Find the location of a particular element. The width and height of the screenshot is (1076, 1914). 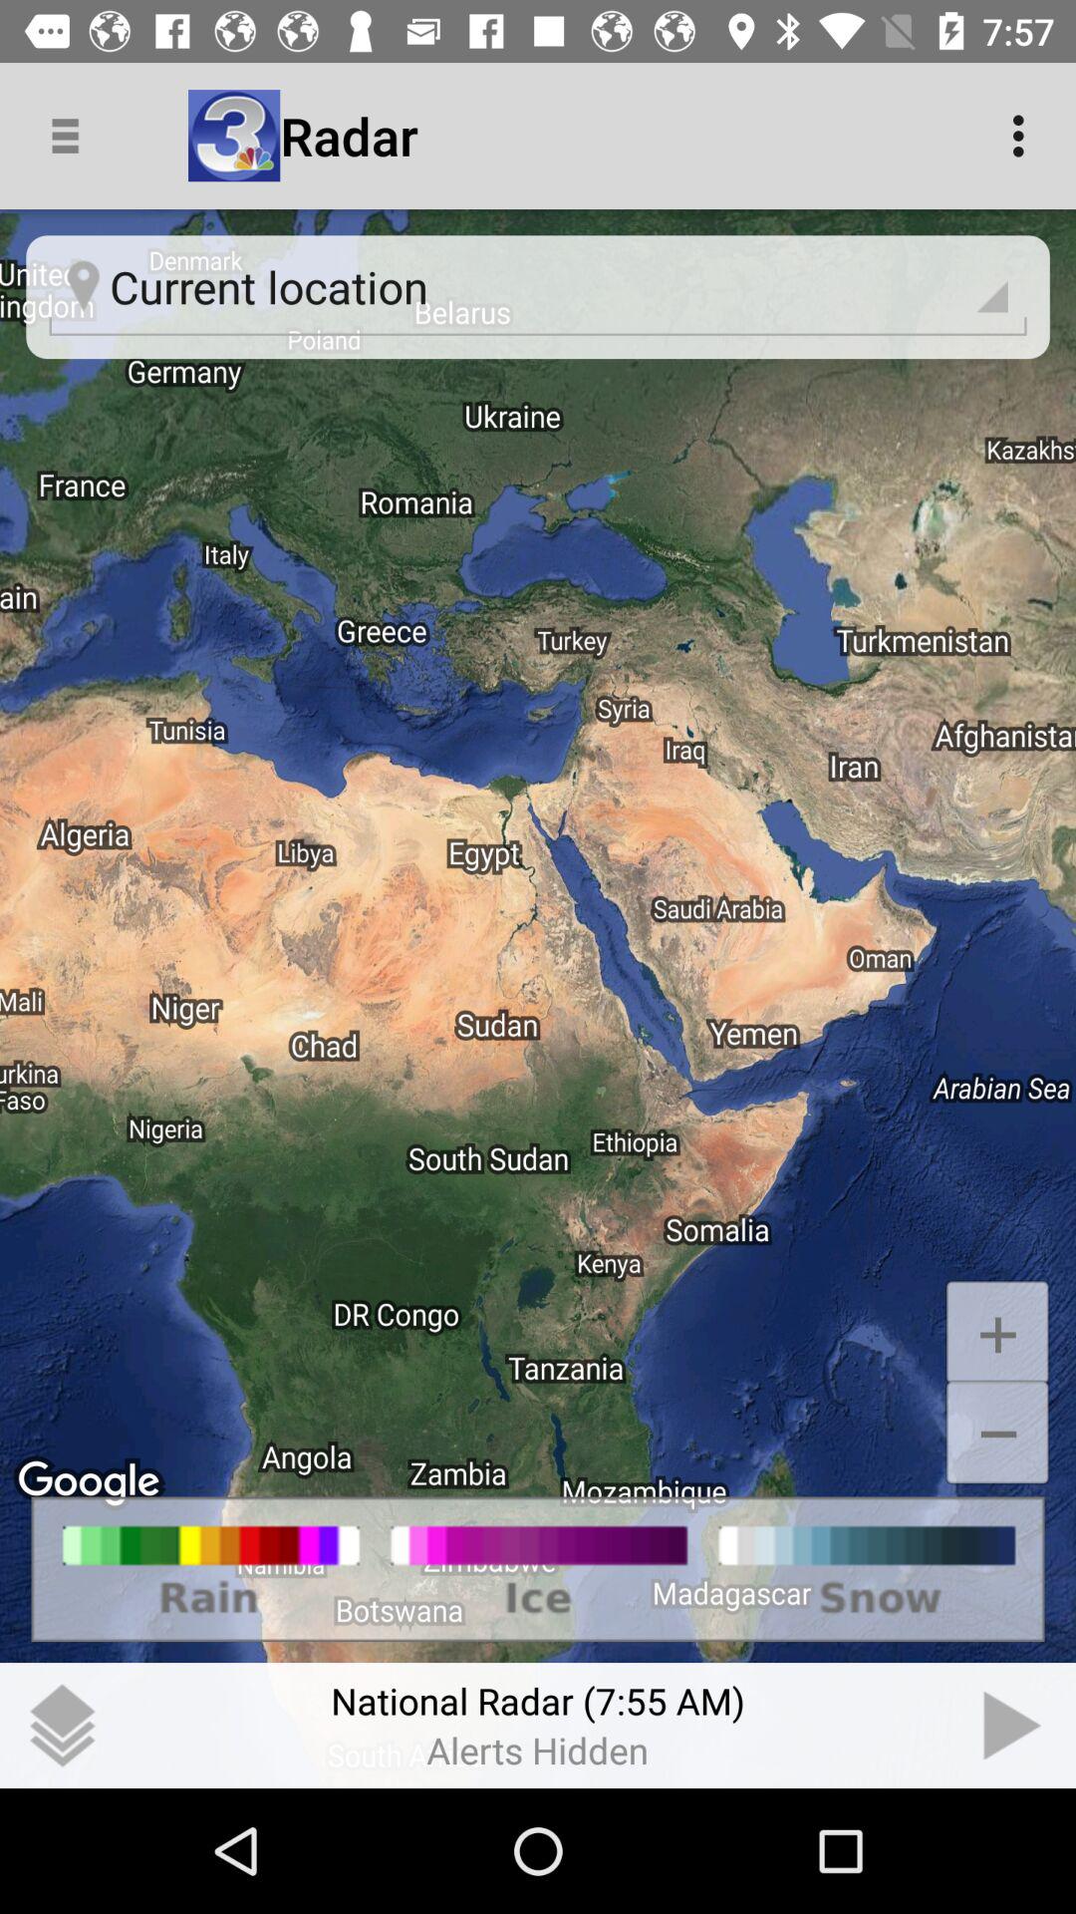

swipe until + icon is located at coordinates (996, 1332).